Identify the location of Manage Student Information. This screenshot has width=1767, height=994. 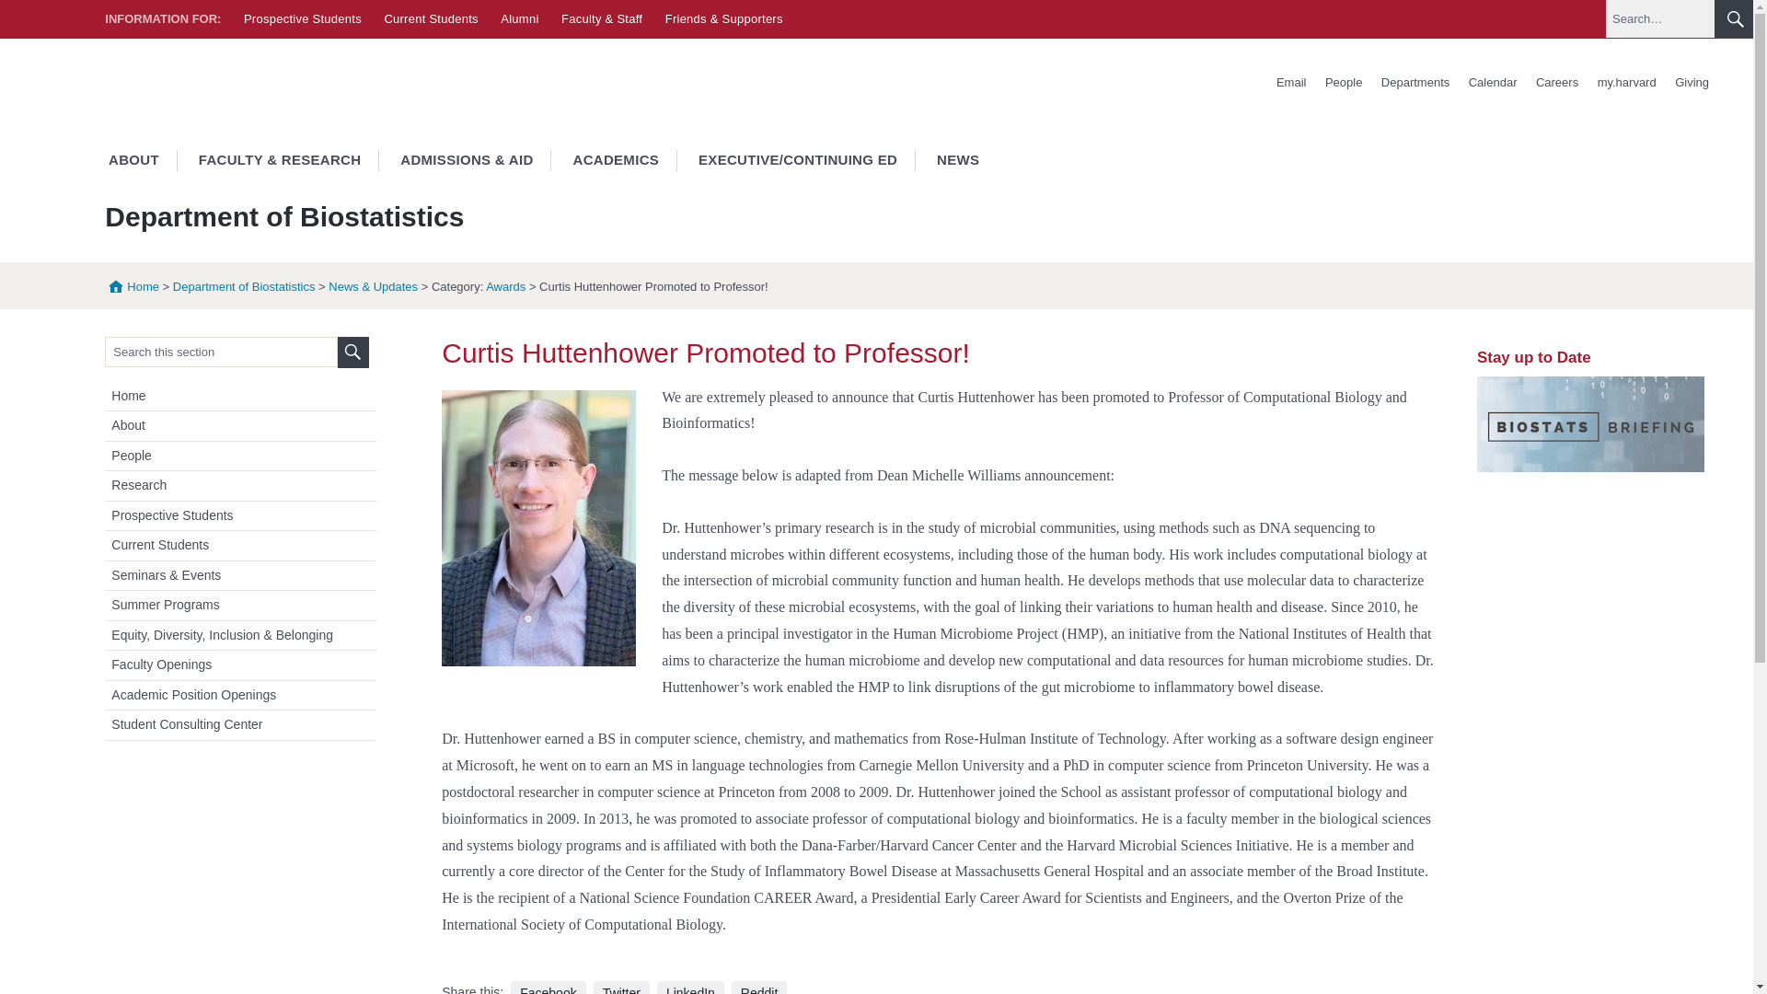
(1627, 83).